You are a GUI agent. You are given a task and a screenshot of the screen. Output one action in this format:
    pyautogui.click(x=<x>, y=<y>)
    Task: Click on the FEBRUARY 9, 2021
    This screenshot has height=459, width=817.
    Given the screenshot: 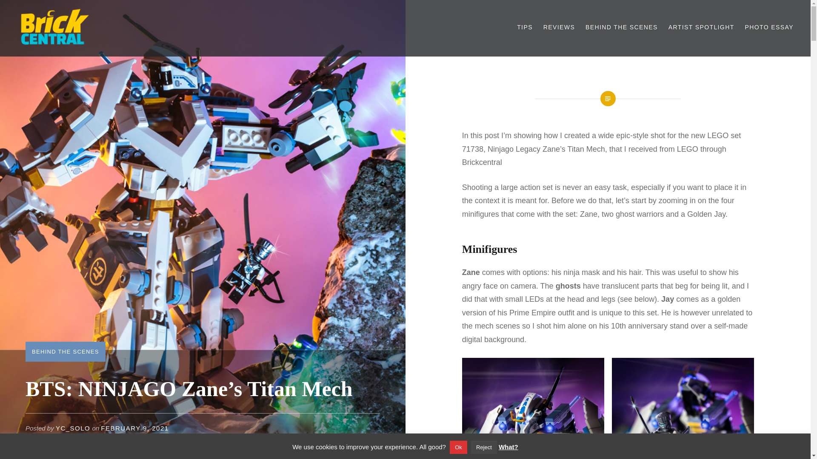 What is the action you would take?
    pyautogui.click(x=134, y=428)
    